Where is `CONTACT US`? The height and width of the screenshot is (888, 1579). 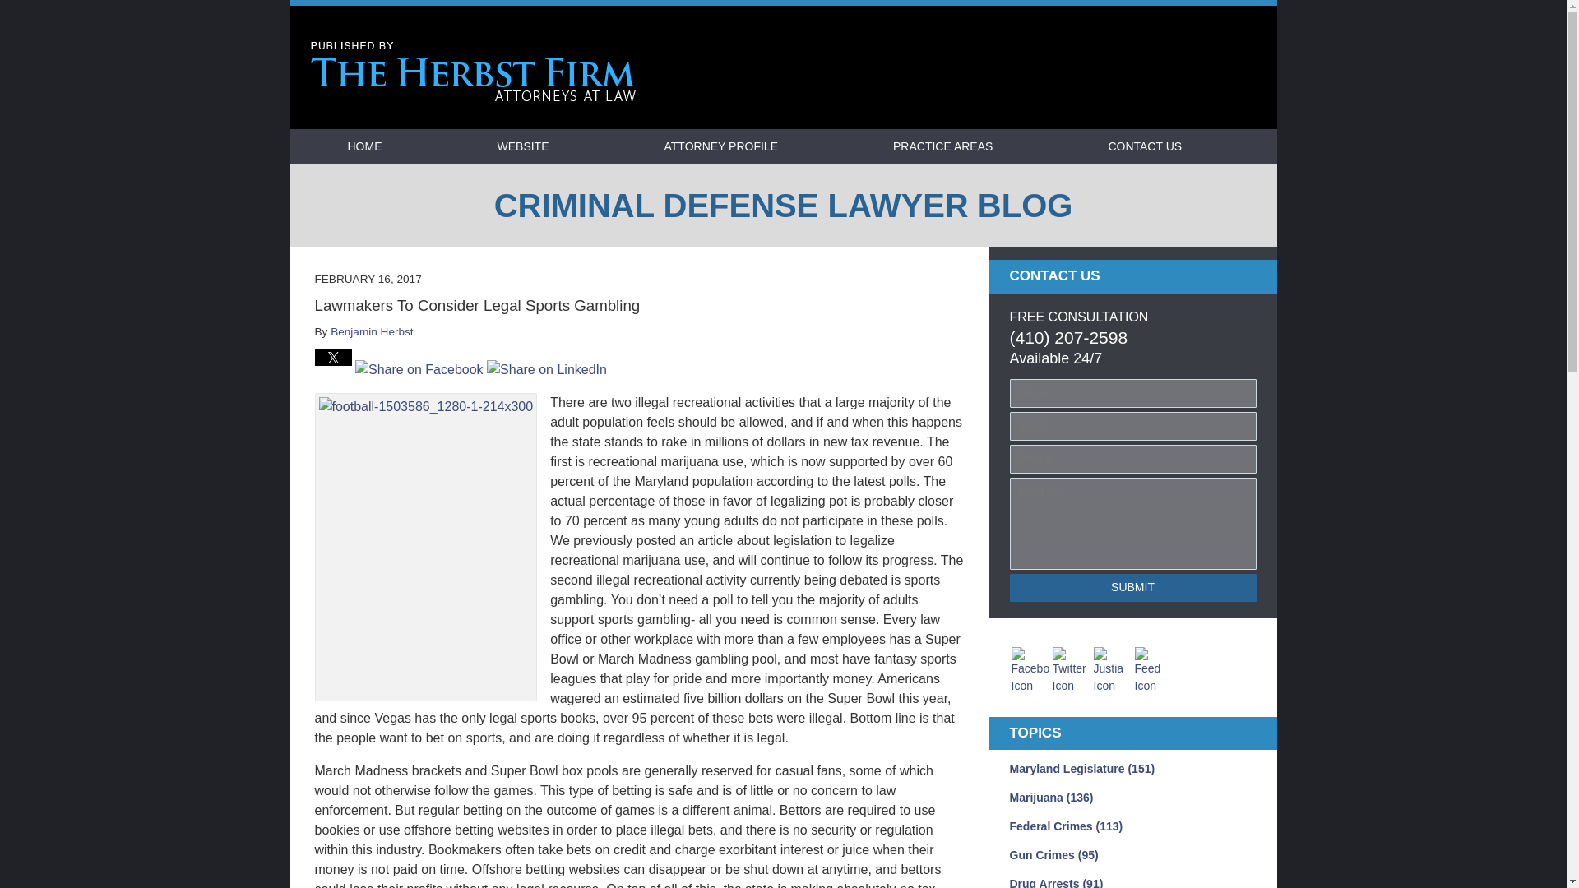 CONTACT US is located at coordinates (1145, 146).